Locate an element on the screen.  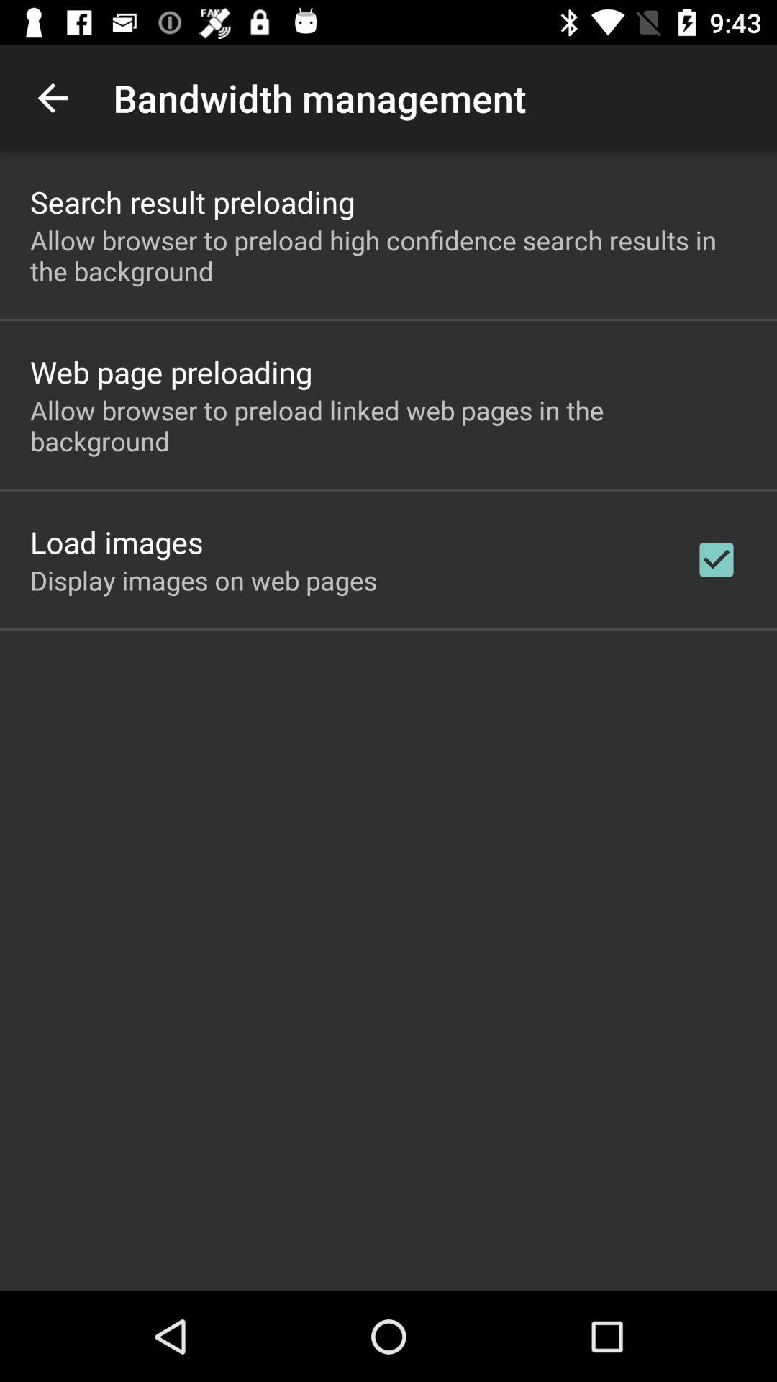
choose icon on the right is located at coordinates (717, 559).